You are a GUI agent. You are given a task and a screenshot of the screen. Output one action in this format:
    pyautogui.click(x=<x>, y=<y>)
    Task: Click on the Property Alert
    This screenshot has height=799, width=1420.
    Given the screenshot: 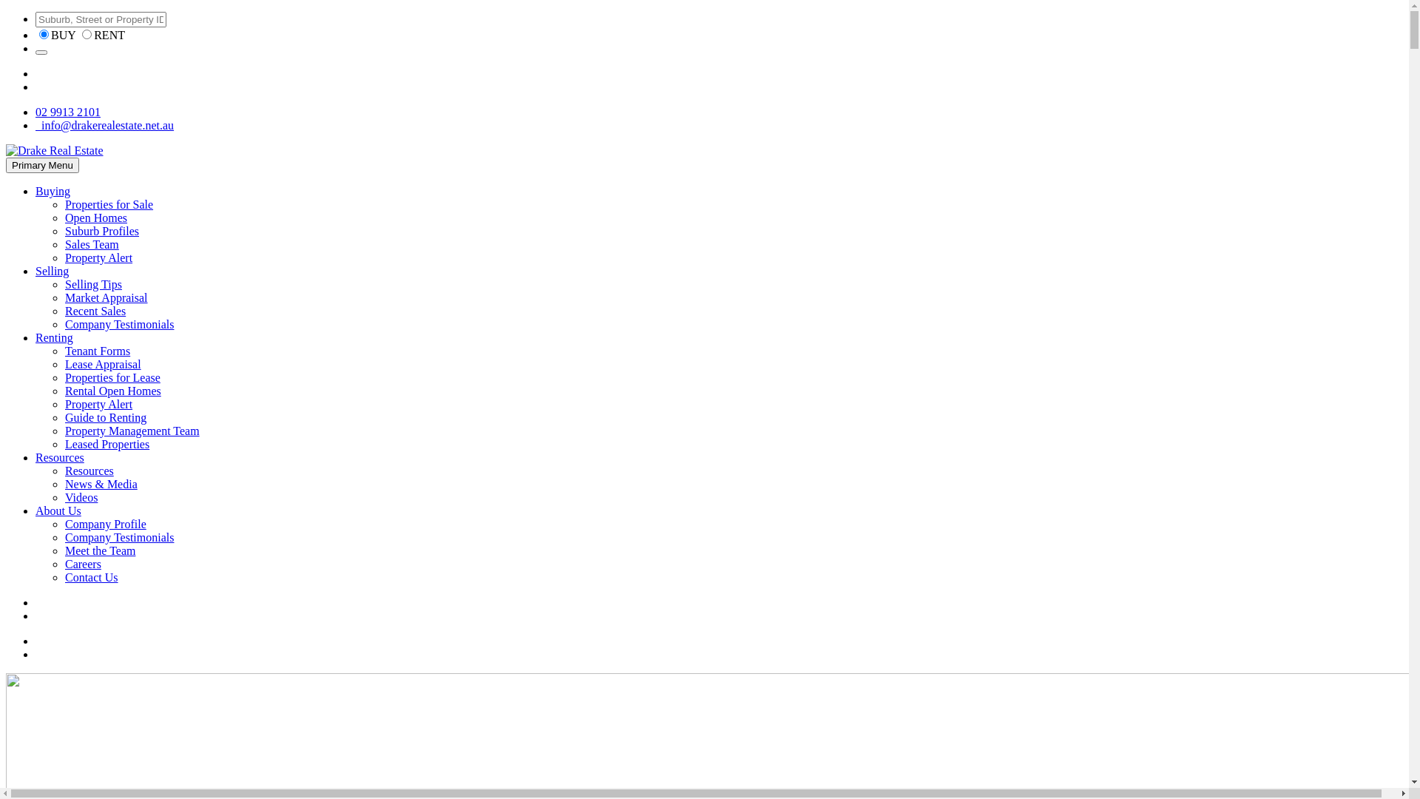 What is the action you would take?
    pyautogui.click(x=99, y=257)
    